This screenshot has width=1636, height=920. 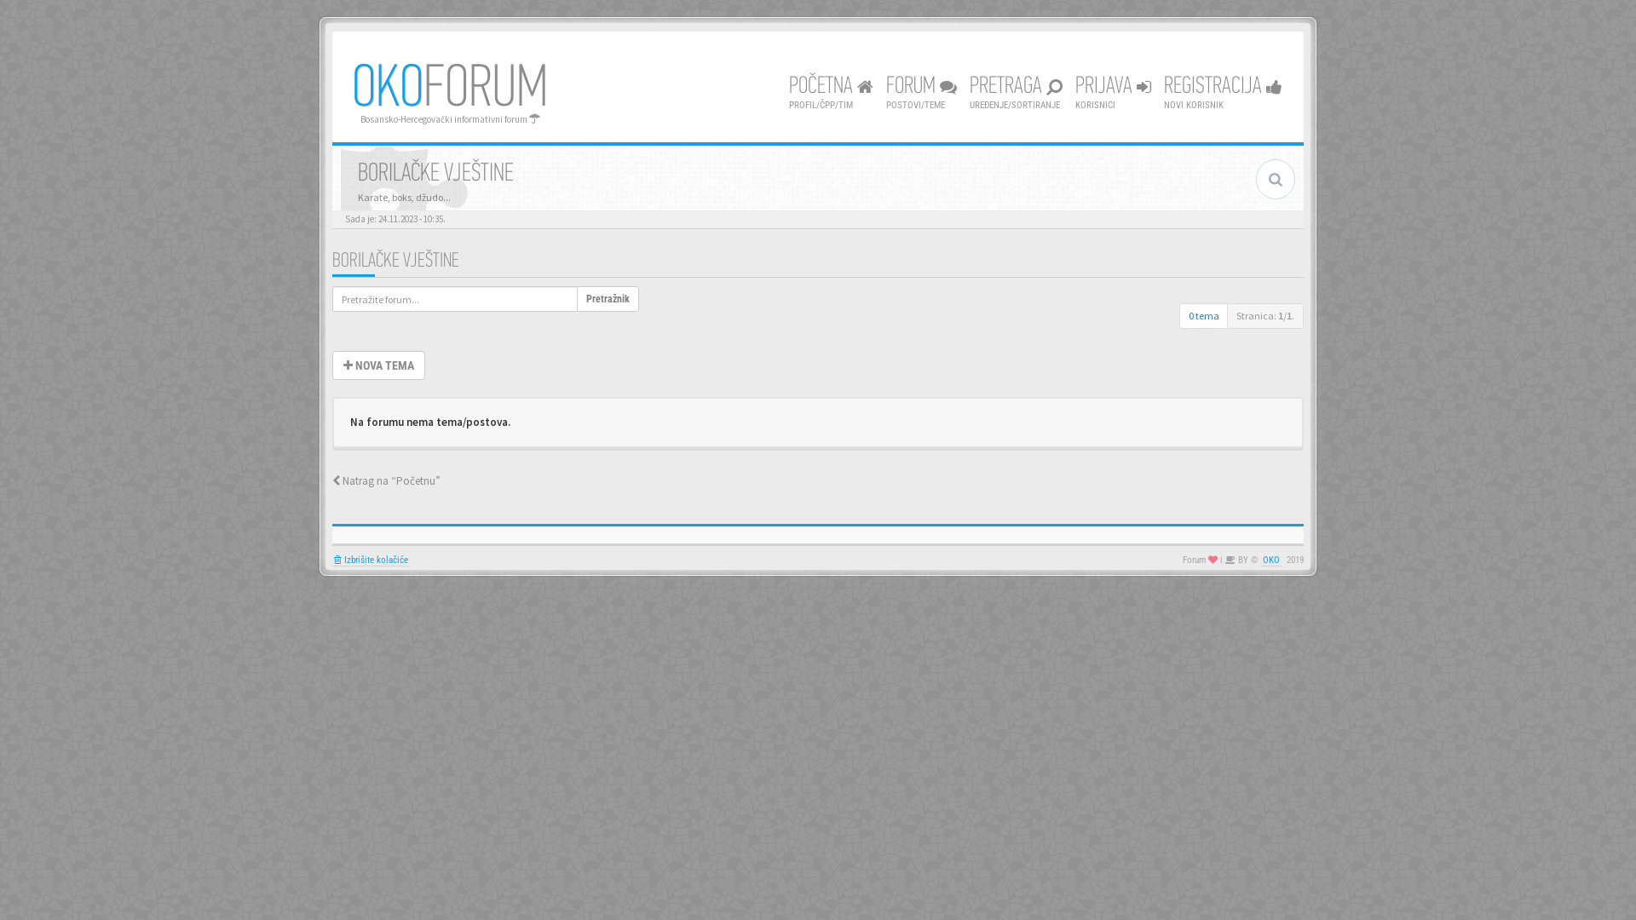 What do you see at coordinates (1113, 94) in the screenshot?
I see `PRIJAVA` at bounding box center [1113, 94].